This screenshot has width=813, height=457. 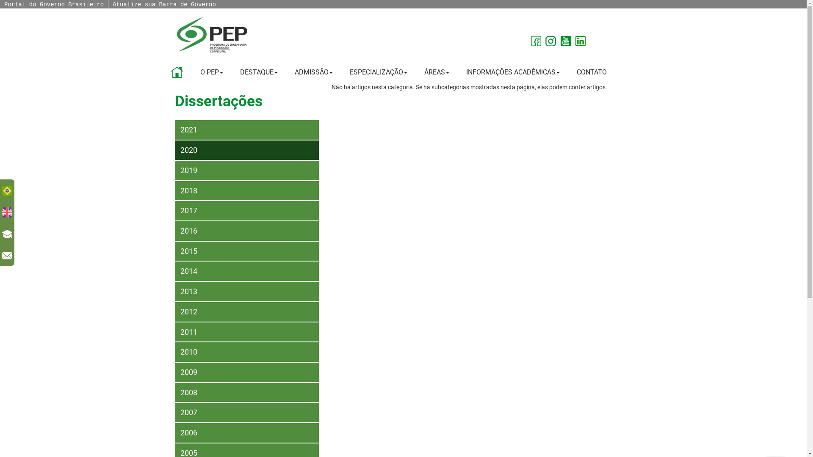 What do you see at coordinates (246, 130) in the screenshot?
I see `2021` at bounding box center [246, 130].